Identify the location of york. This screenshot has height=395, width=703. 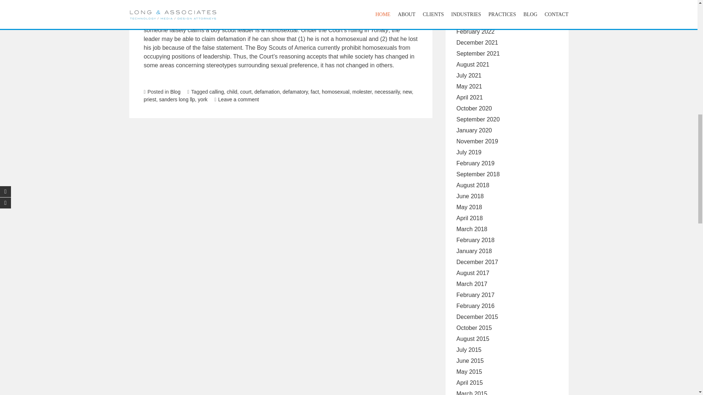
(202, 99).